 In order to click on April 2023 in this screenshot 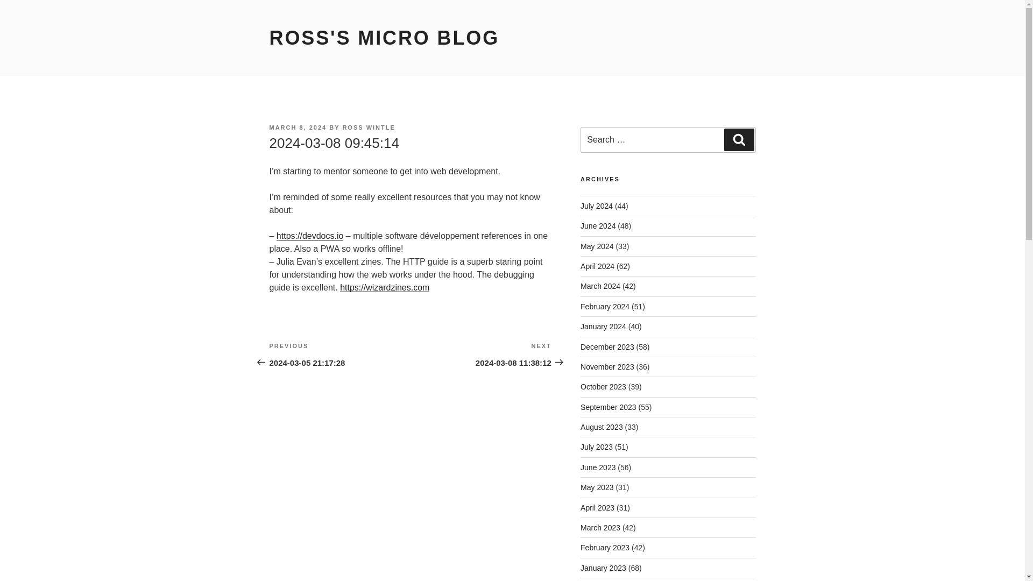, I will do `click(602, 427)`.